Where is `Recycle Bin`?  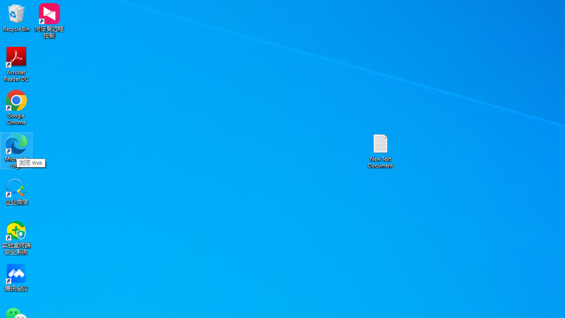 Recycle Bin is located at coordinates (16, 18).